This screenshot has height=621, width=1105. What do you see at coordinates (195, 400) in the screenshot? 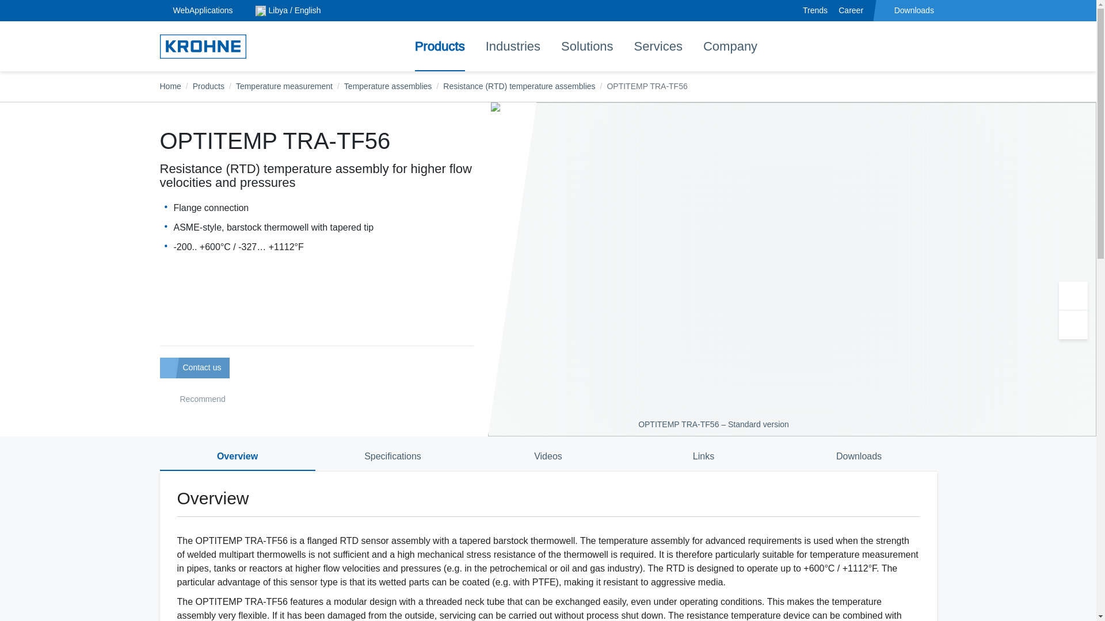
I see `Recommend` at bounding box center [195, 400].